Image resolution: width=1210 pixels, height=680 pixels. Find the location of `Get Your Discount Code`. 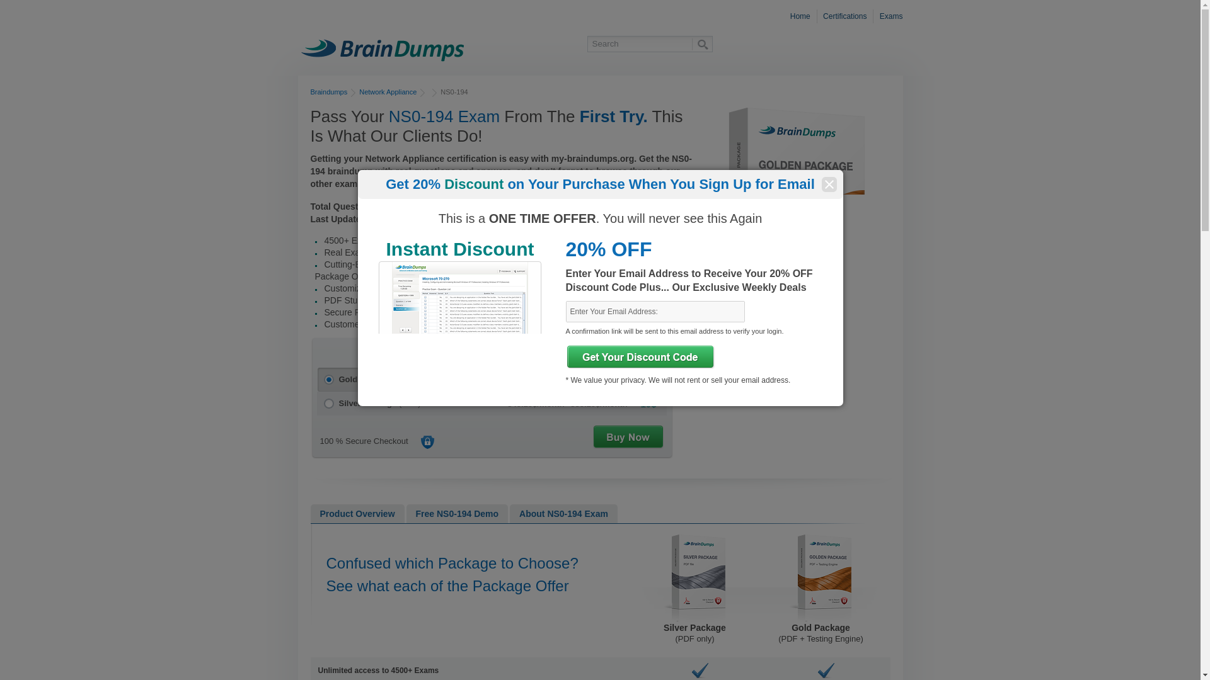

Get Your Discount Code is located at coordinates (640, 356).